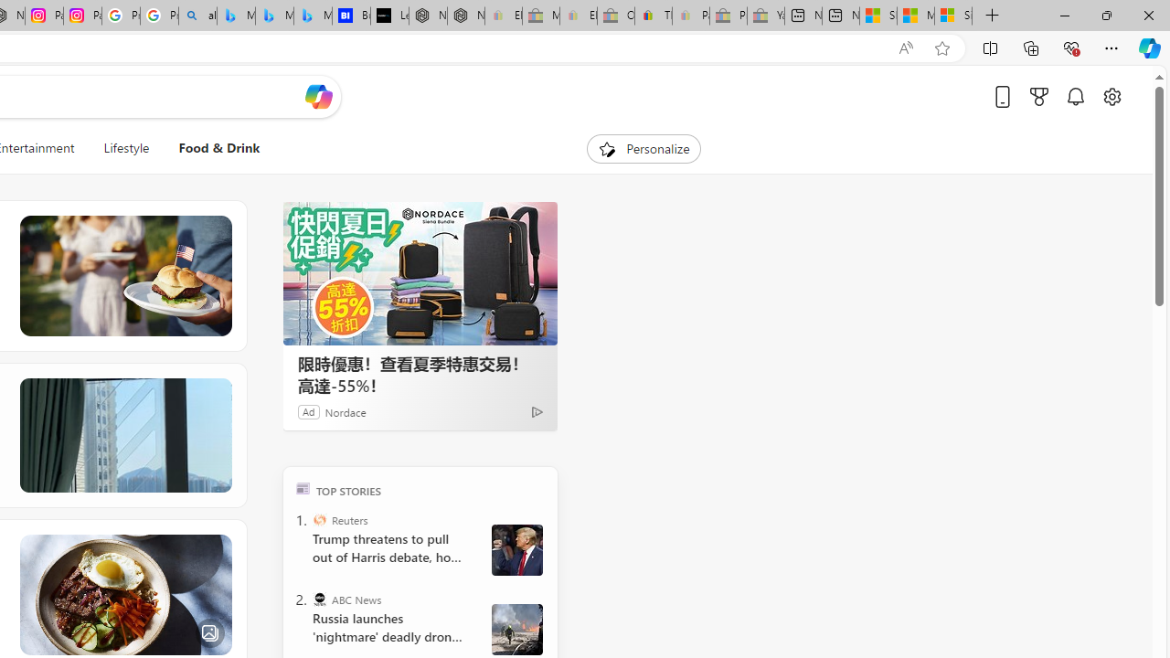 The width and height of the screenshot is (1170, 658). What do you see at coordinates (1039, 96) in the screenshot?
I see `Microsoft rewards` at bounding box center [1039, 96].